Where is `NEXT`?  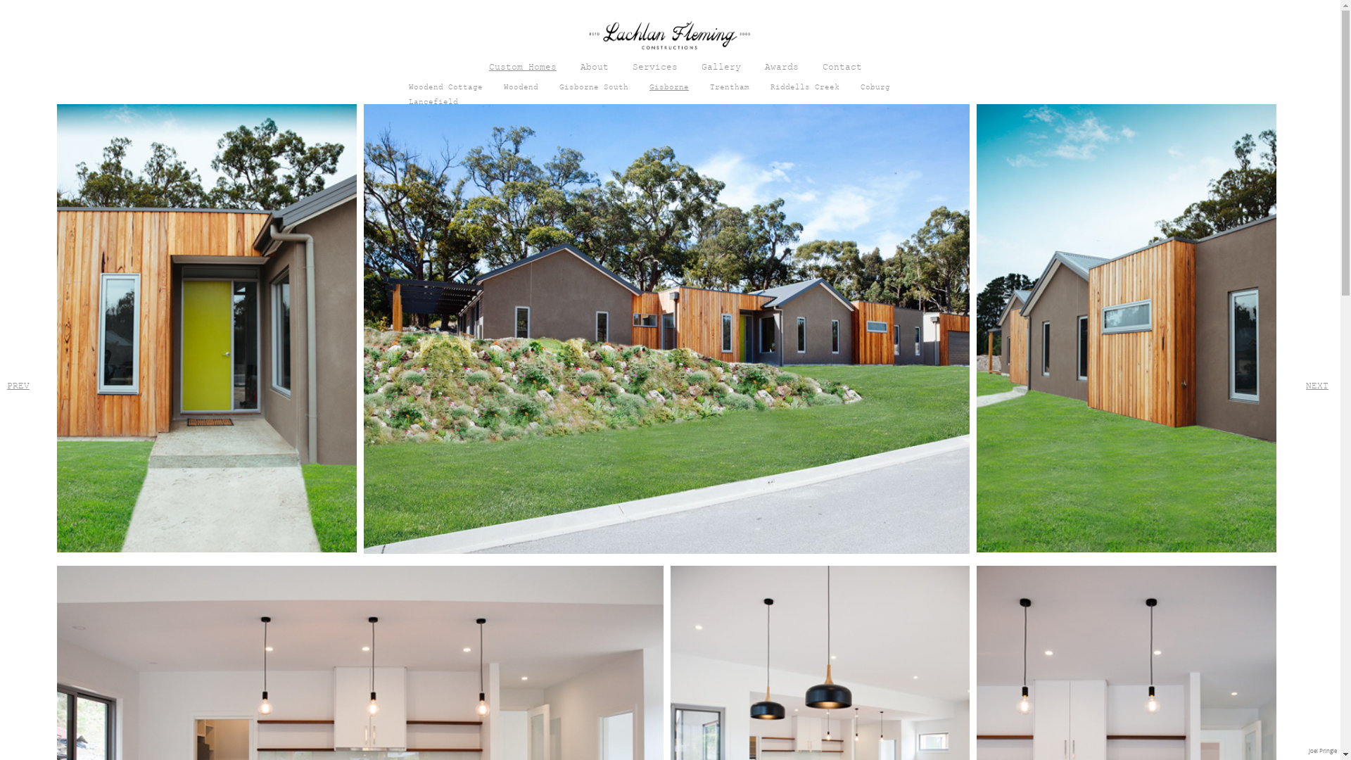 NEXT is located at coordinates (1317, 387).